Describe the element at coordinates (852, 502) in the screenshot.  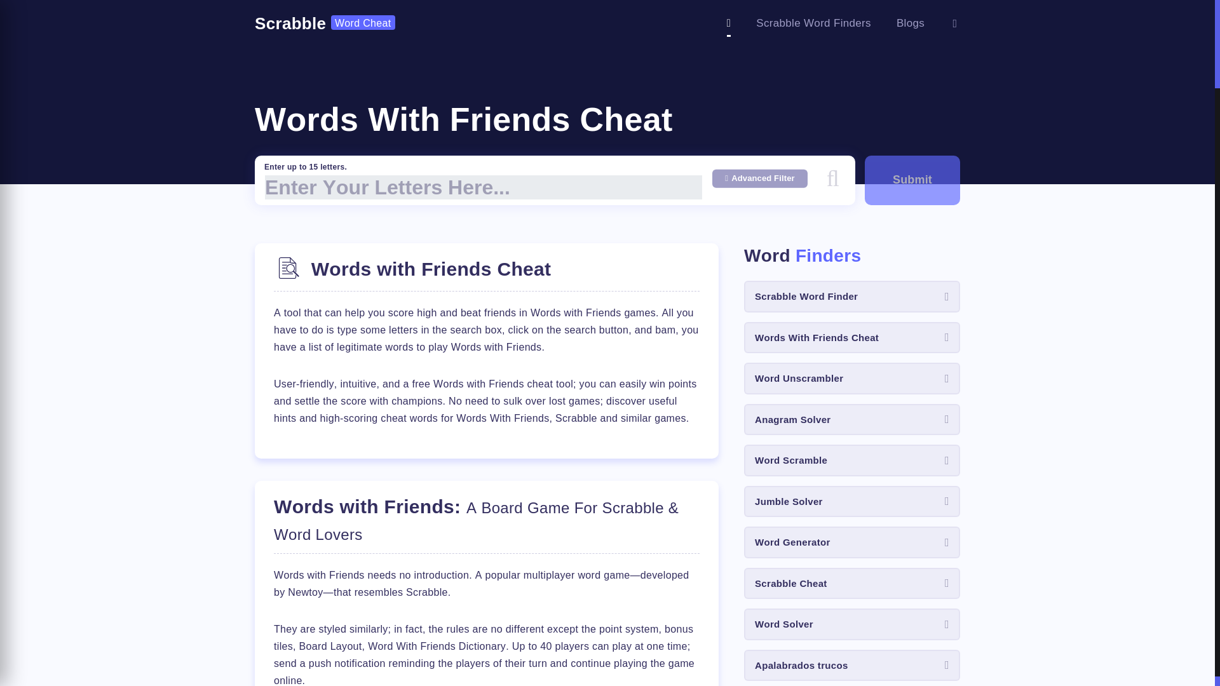
I see `Jumble Solver` at that location.